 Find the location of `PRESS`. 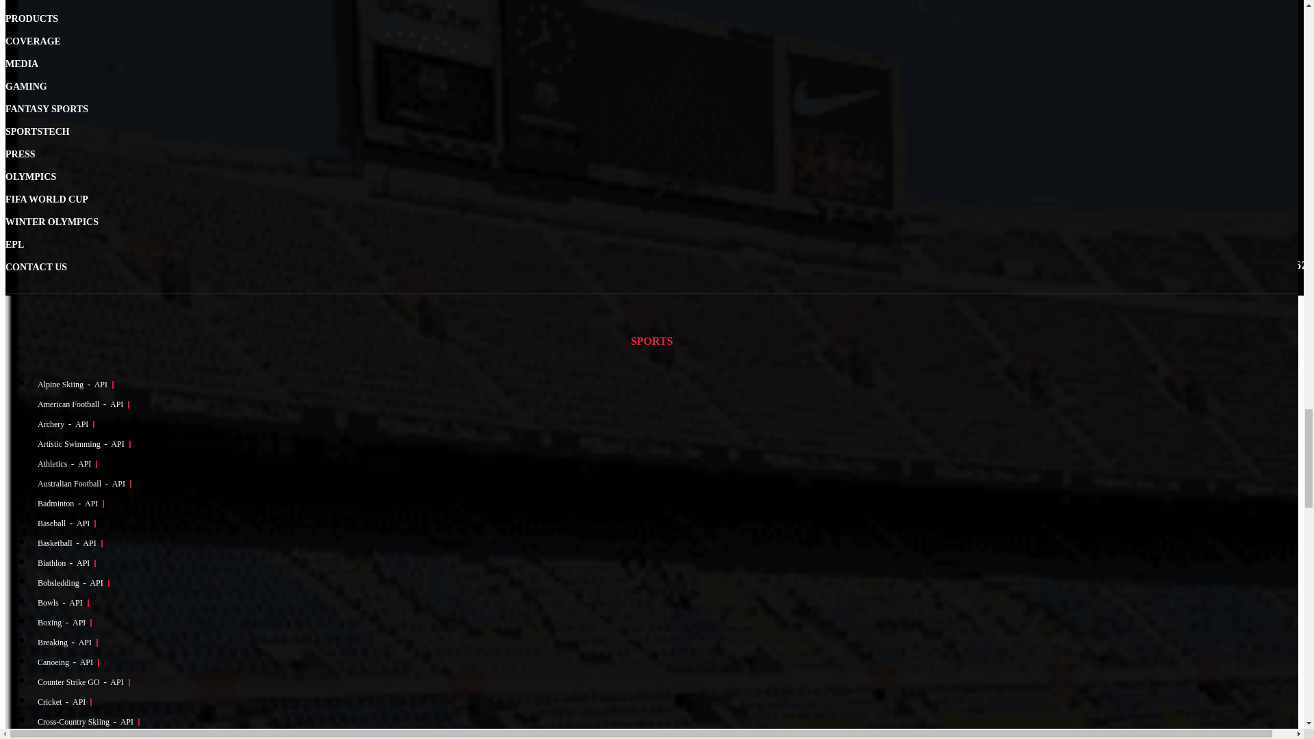

PRESS is located at coordinates (20, 155).